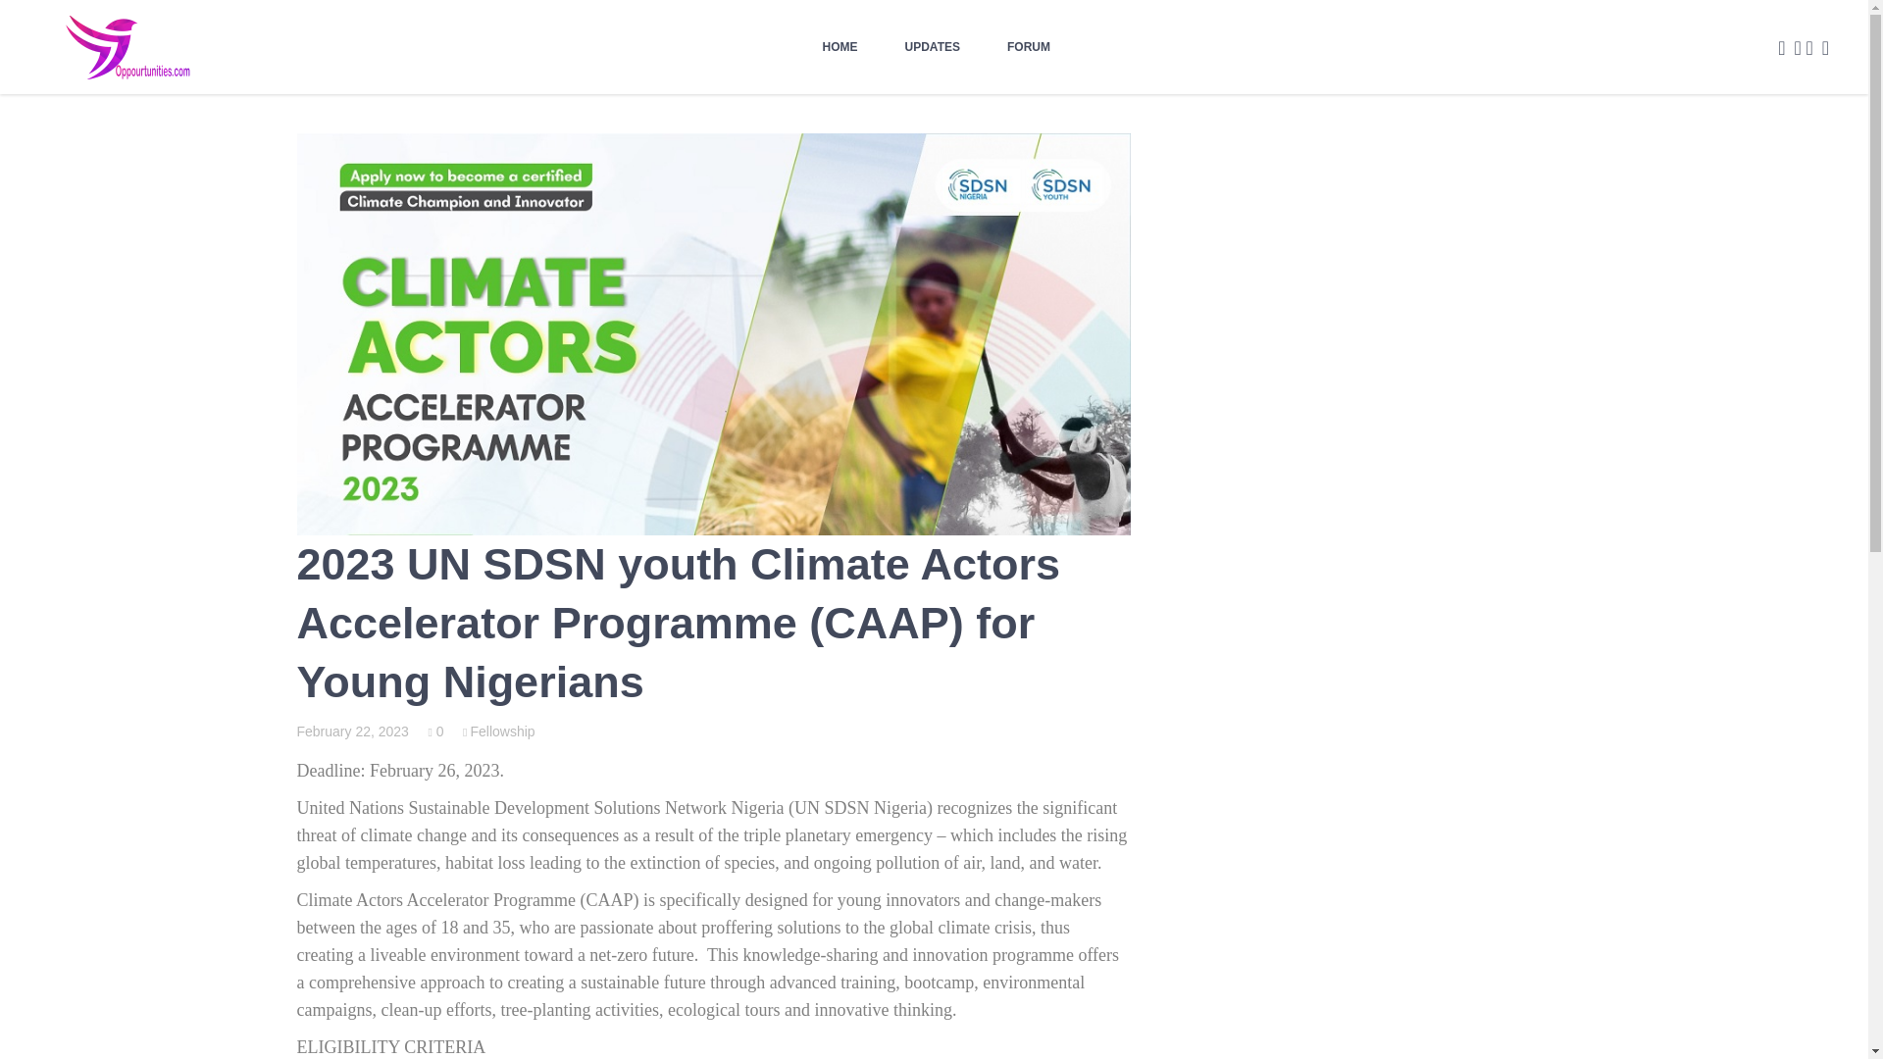 This screenshot has width=1883, height=1059. What do you see at coordinates (434, 731) in the screenshot?
I see `Like this` at bounding box center [434, 731].